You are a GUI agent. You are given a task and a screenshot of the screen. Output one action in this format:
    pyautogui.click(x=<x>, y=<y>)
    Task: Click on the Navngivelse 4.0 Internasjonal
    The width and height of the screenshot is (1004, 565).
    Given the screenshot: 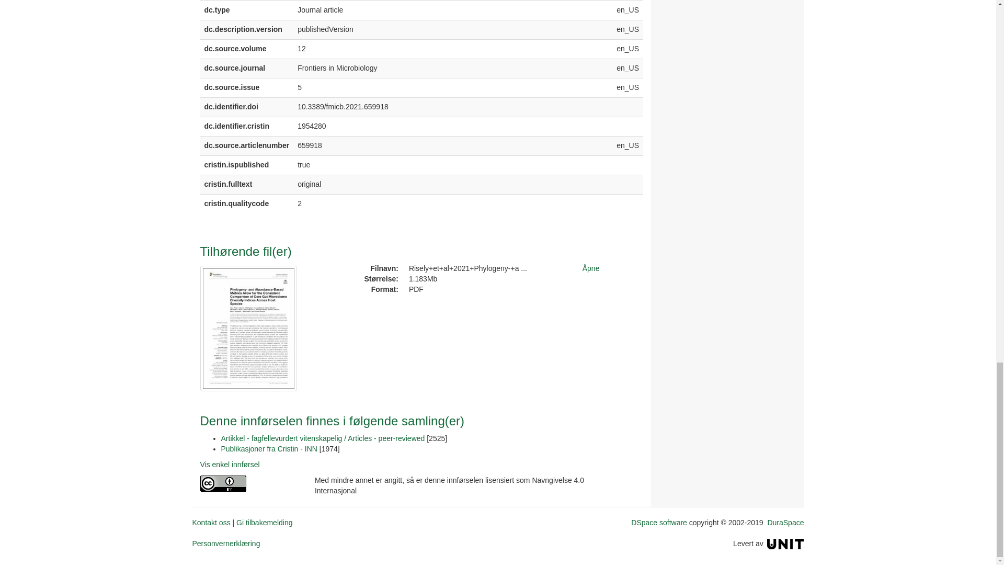 What is the action you would take?
    pyautogui.click(x=249, y=483)
    